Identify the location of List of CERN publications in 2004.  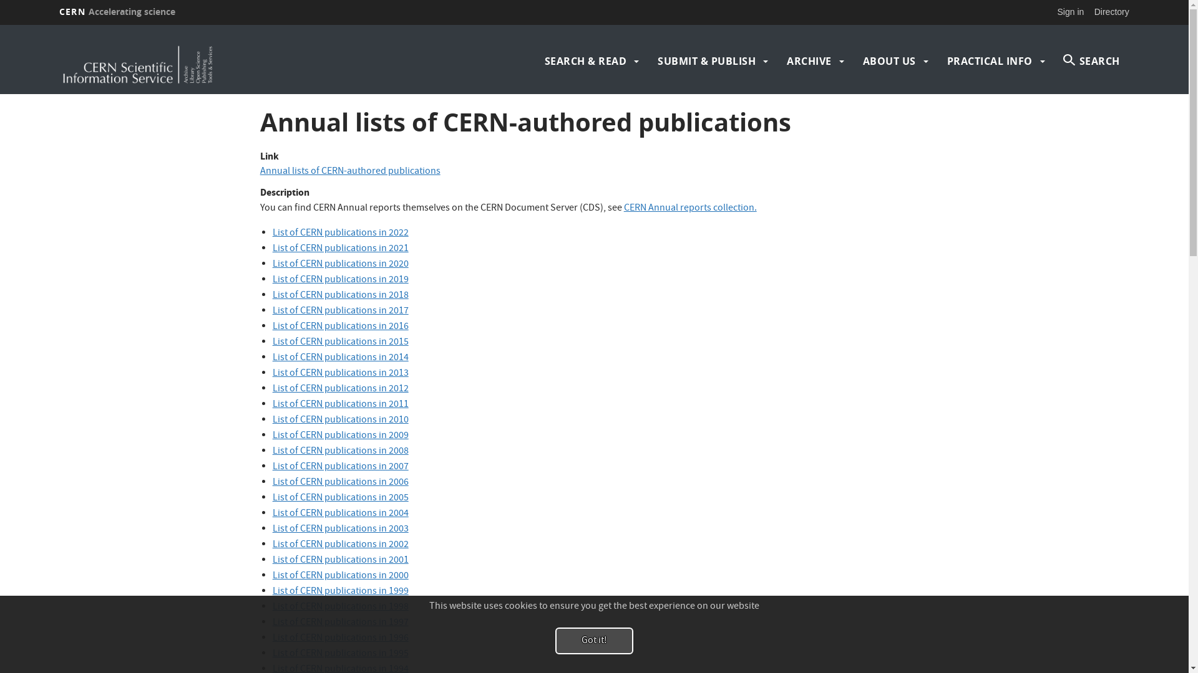
(341, 514).